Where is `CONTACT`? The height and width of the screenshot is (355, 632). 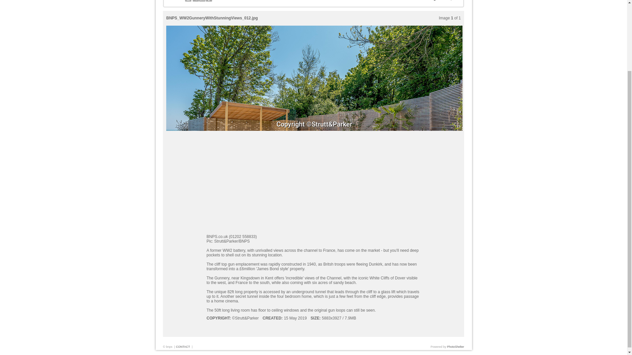 CONTACT is located at coordinates (183, 346).